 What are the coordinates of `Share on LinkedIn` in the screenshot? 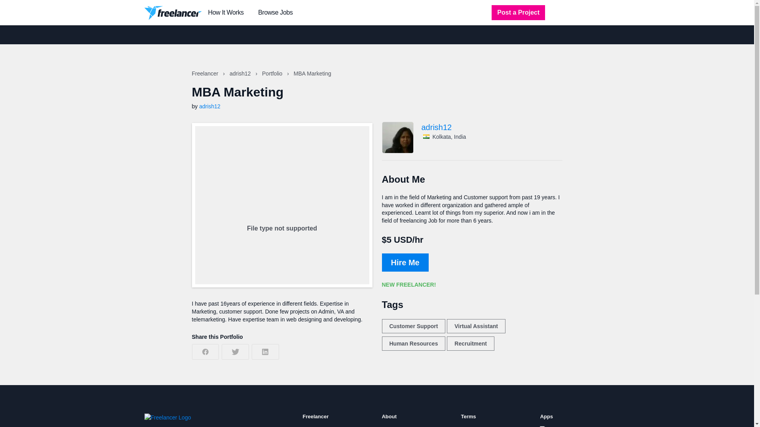 It's located at (265, 352).